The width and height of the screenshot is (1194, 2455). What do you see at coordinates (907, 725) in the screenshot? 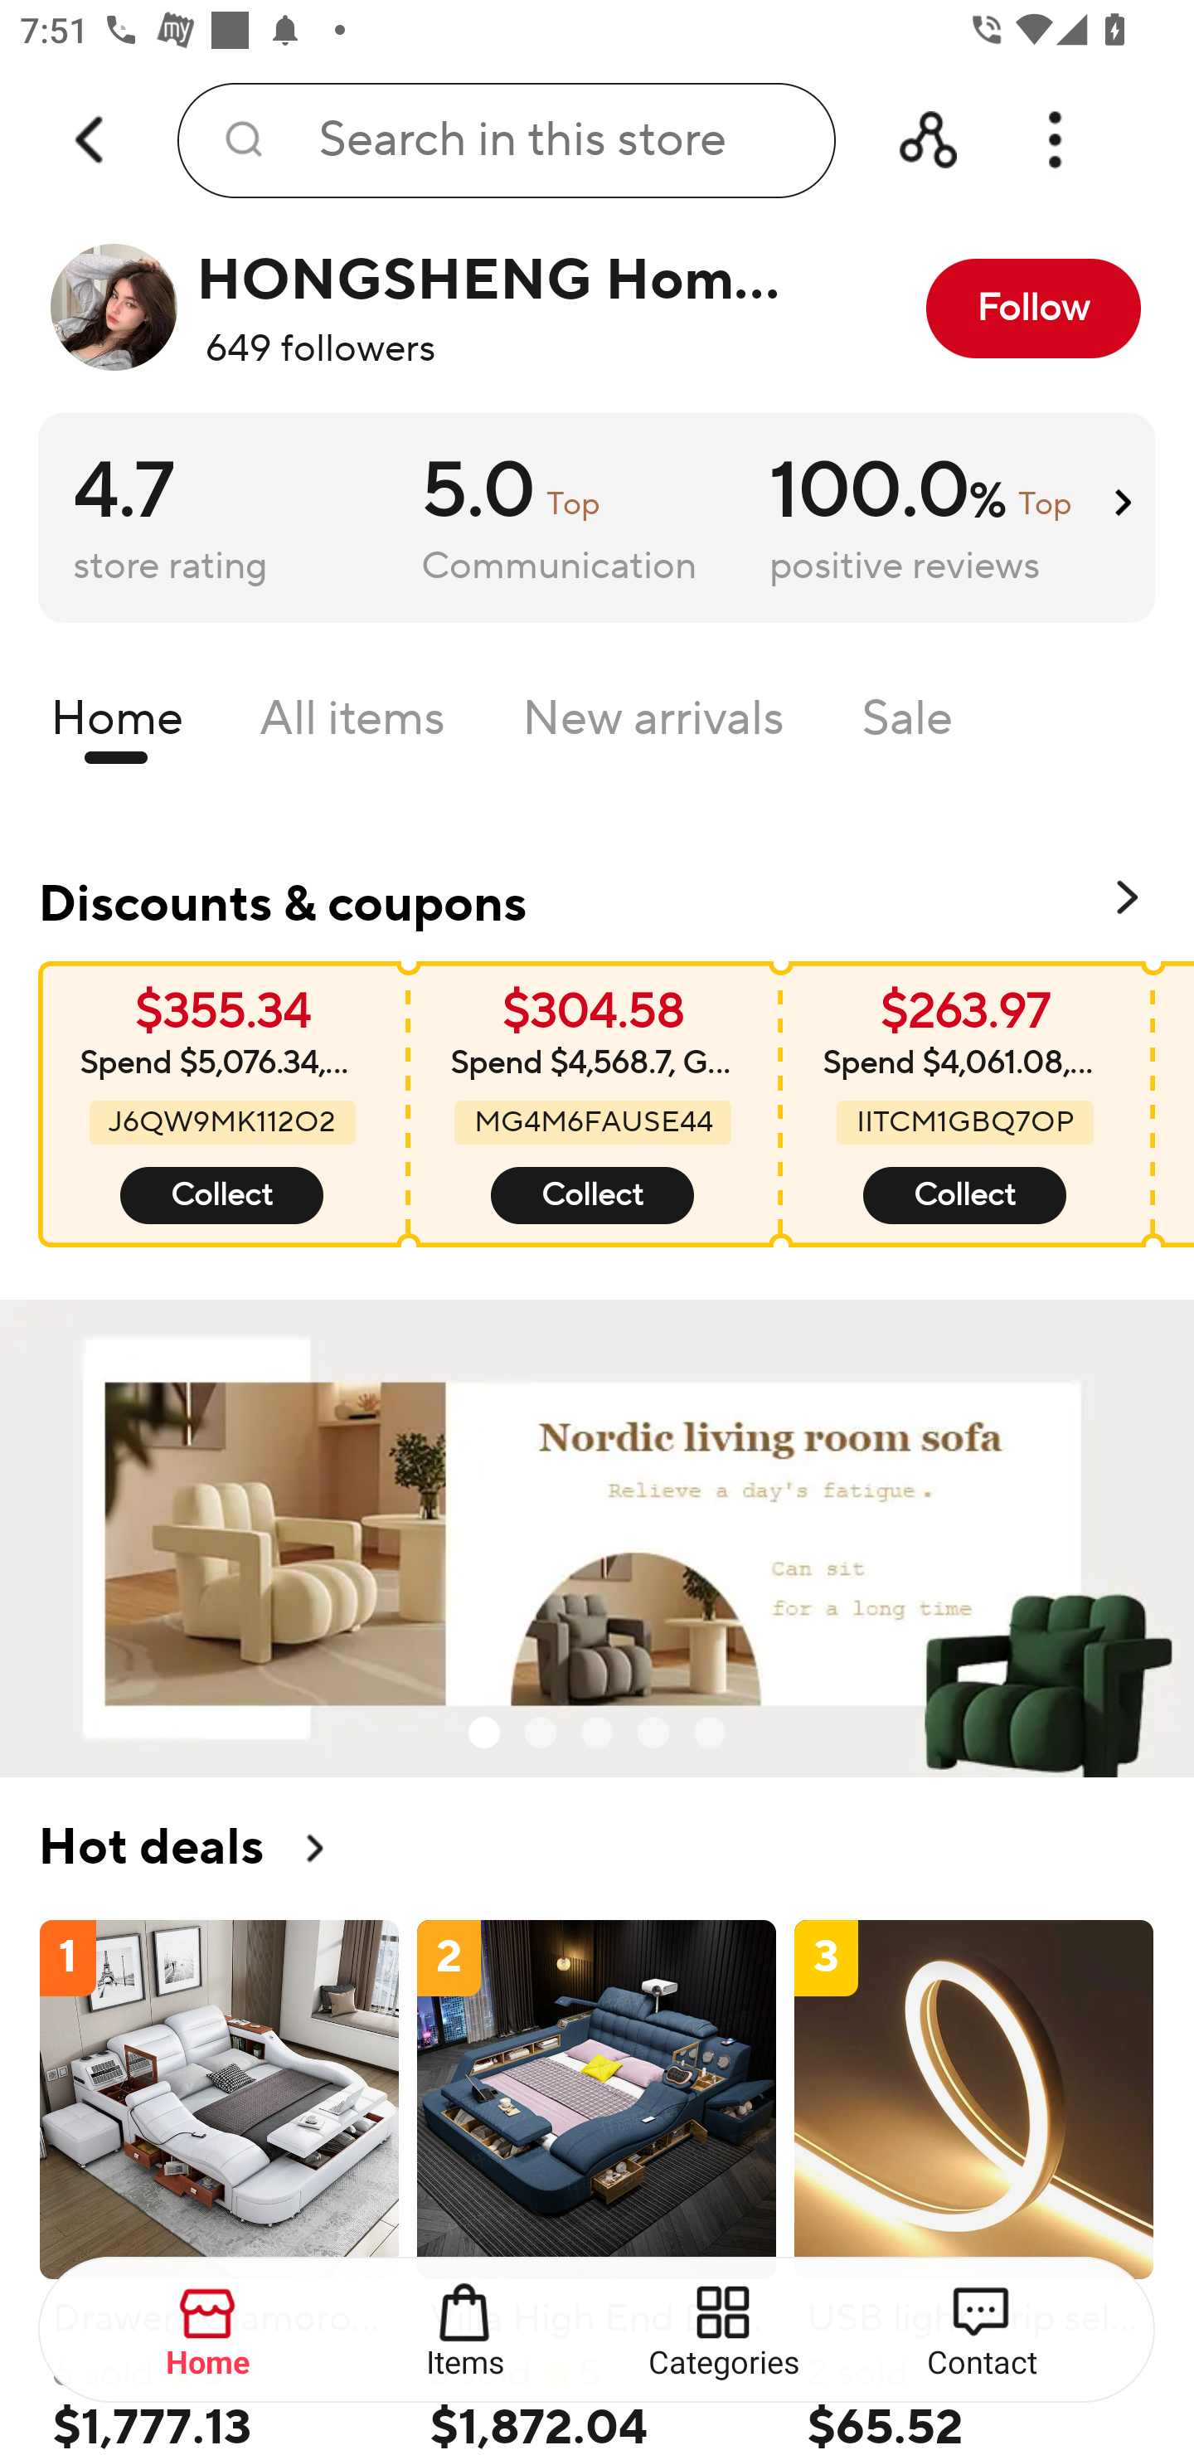
I see `Sale` at bounding box center [907, 725].